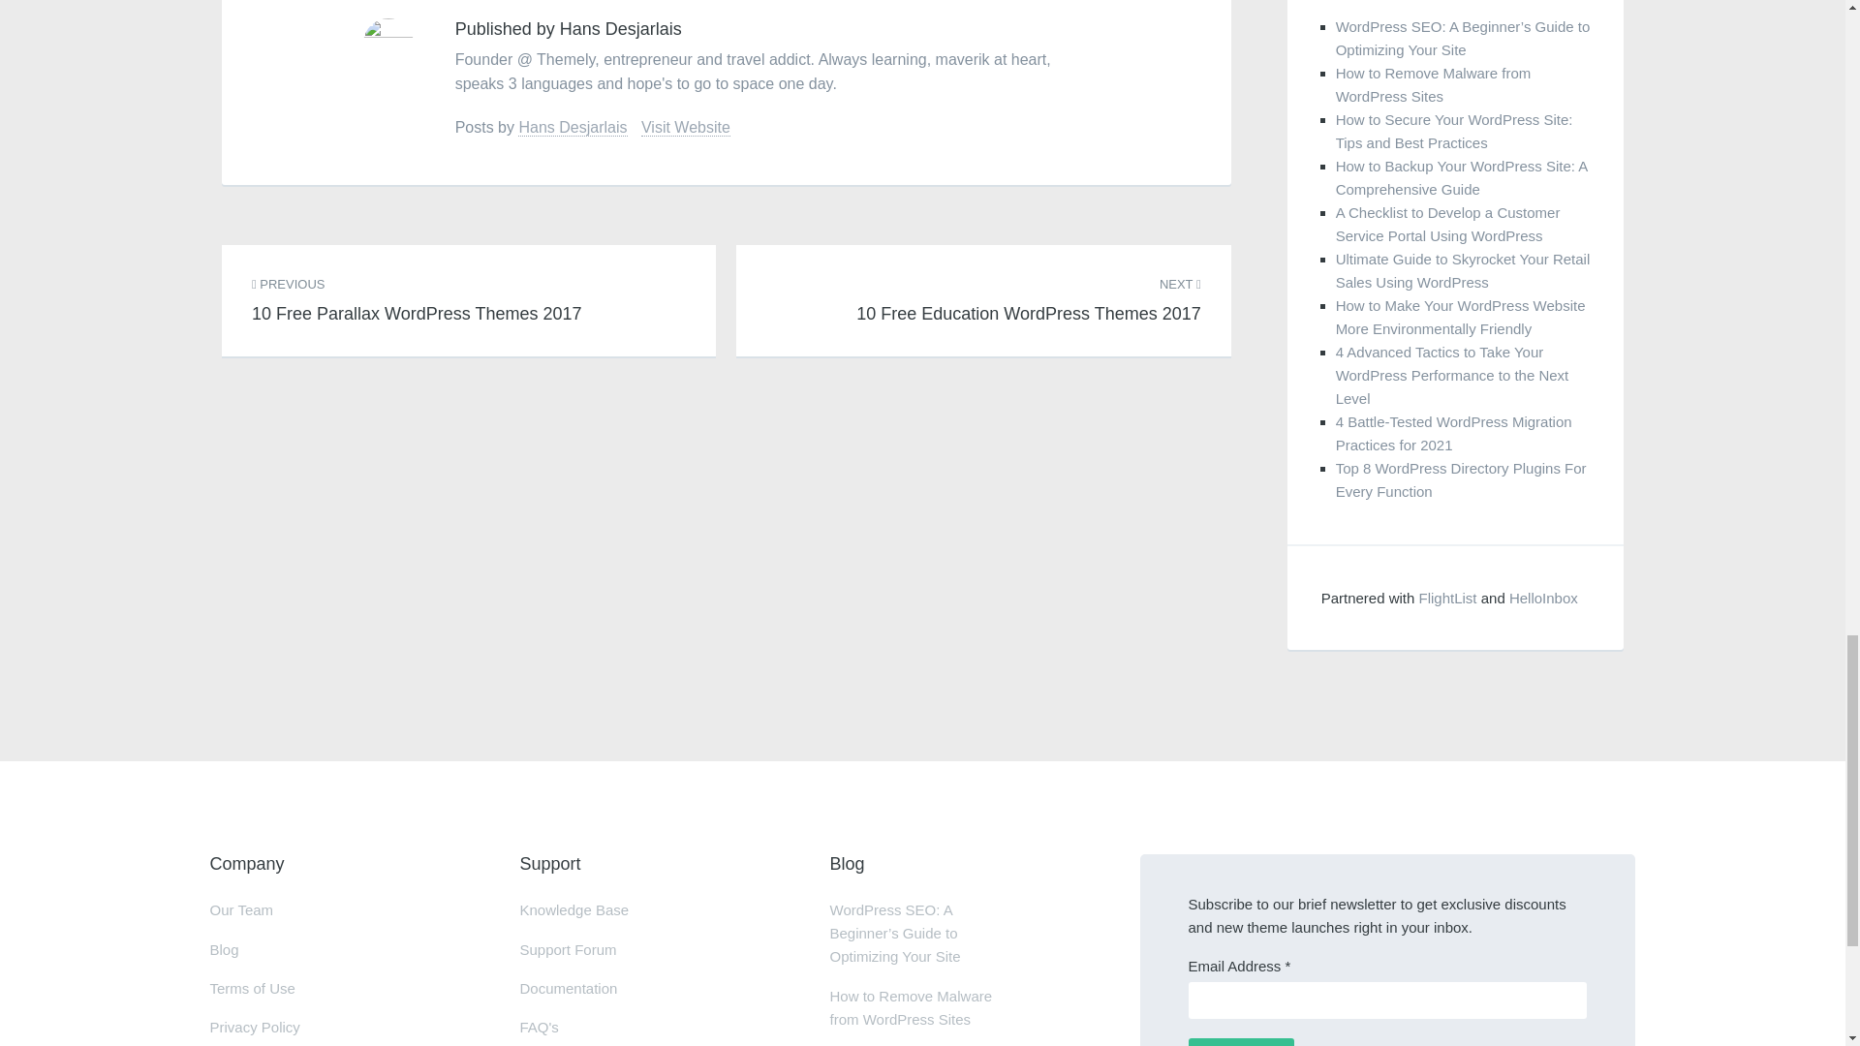  What do you see at coordinates (1433, 84) in the screenshot?
I see `How to Secure Your WordPress Site: Tips and Best Practices` at bounding box center [1433, 84].